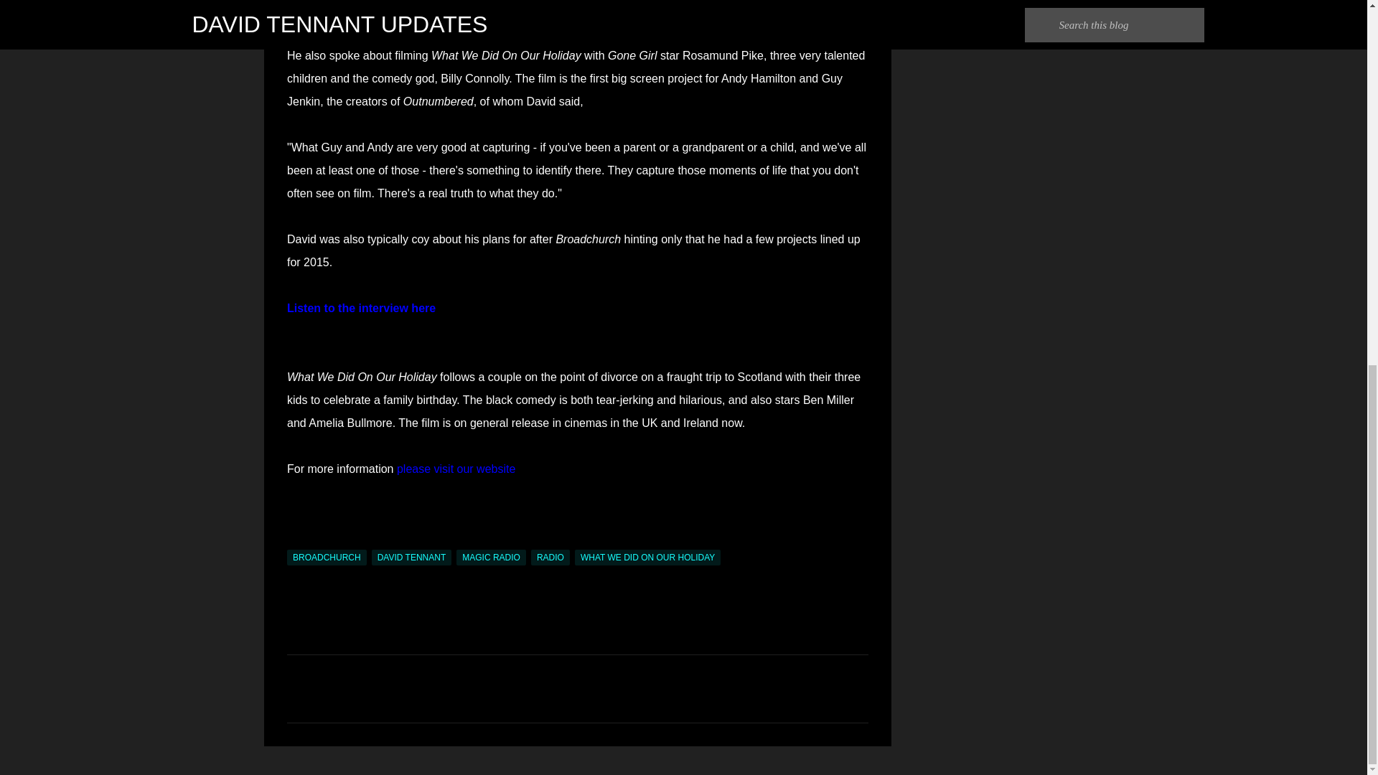  What do you see at coordinates (491, 557) in the screenshot?
I see `MAGIC RADIO` at bounding box center [491, 557].